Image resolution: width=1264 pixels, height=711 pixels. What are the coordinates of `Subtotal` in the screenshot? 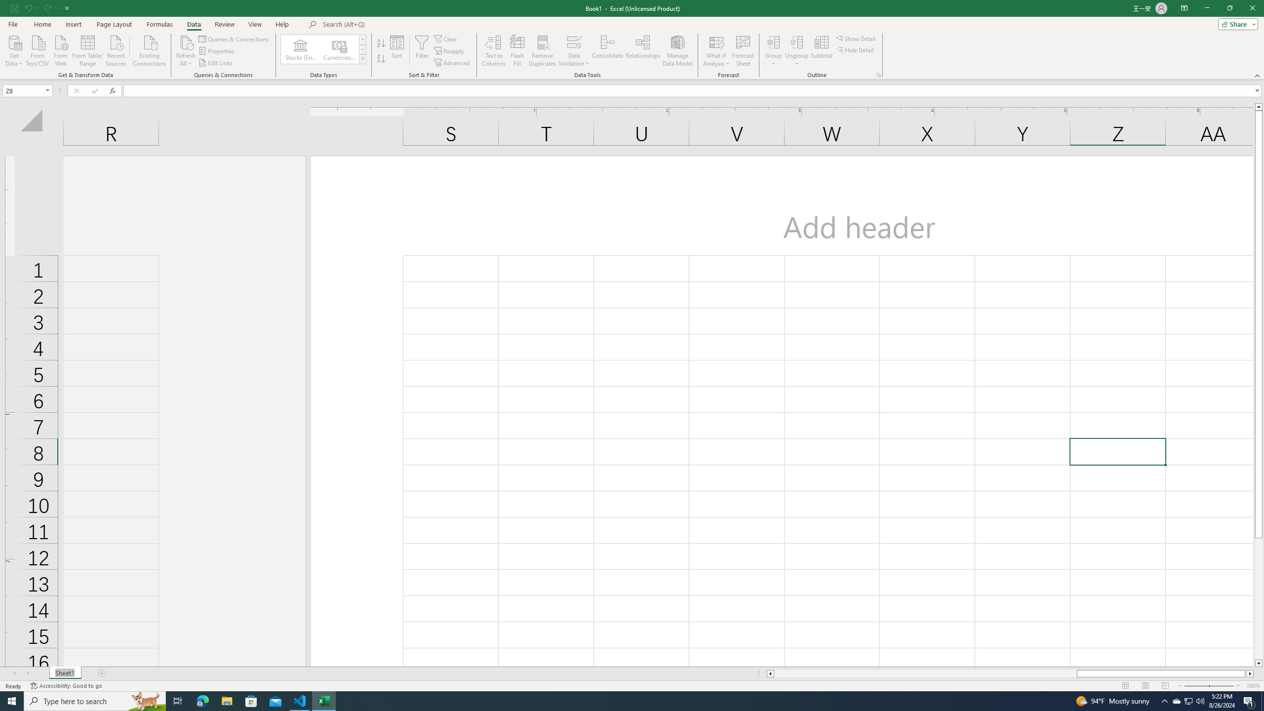 It's located at (822, 51).